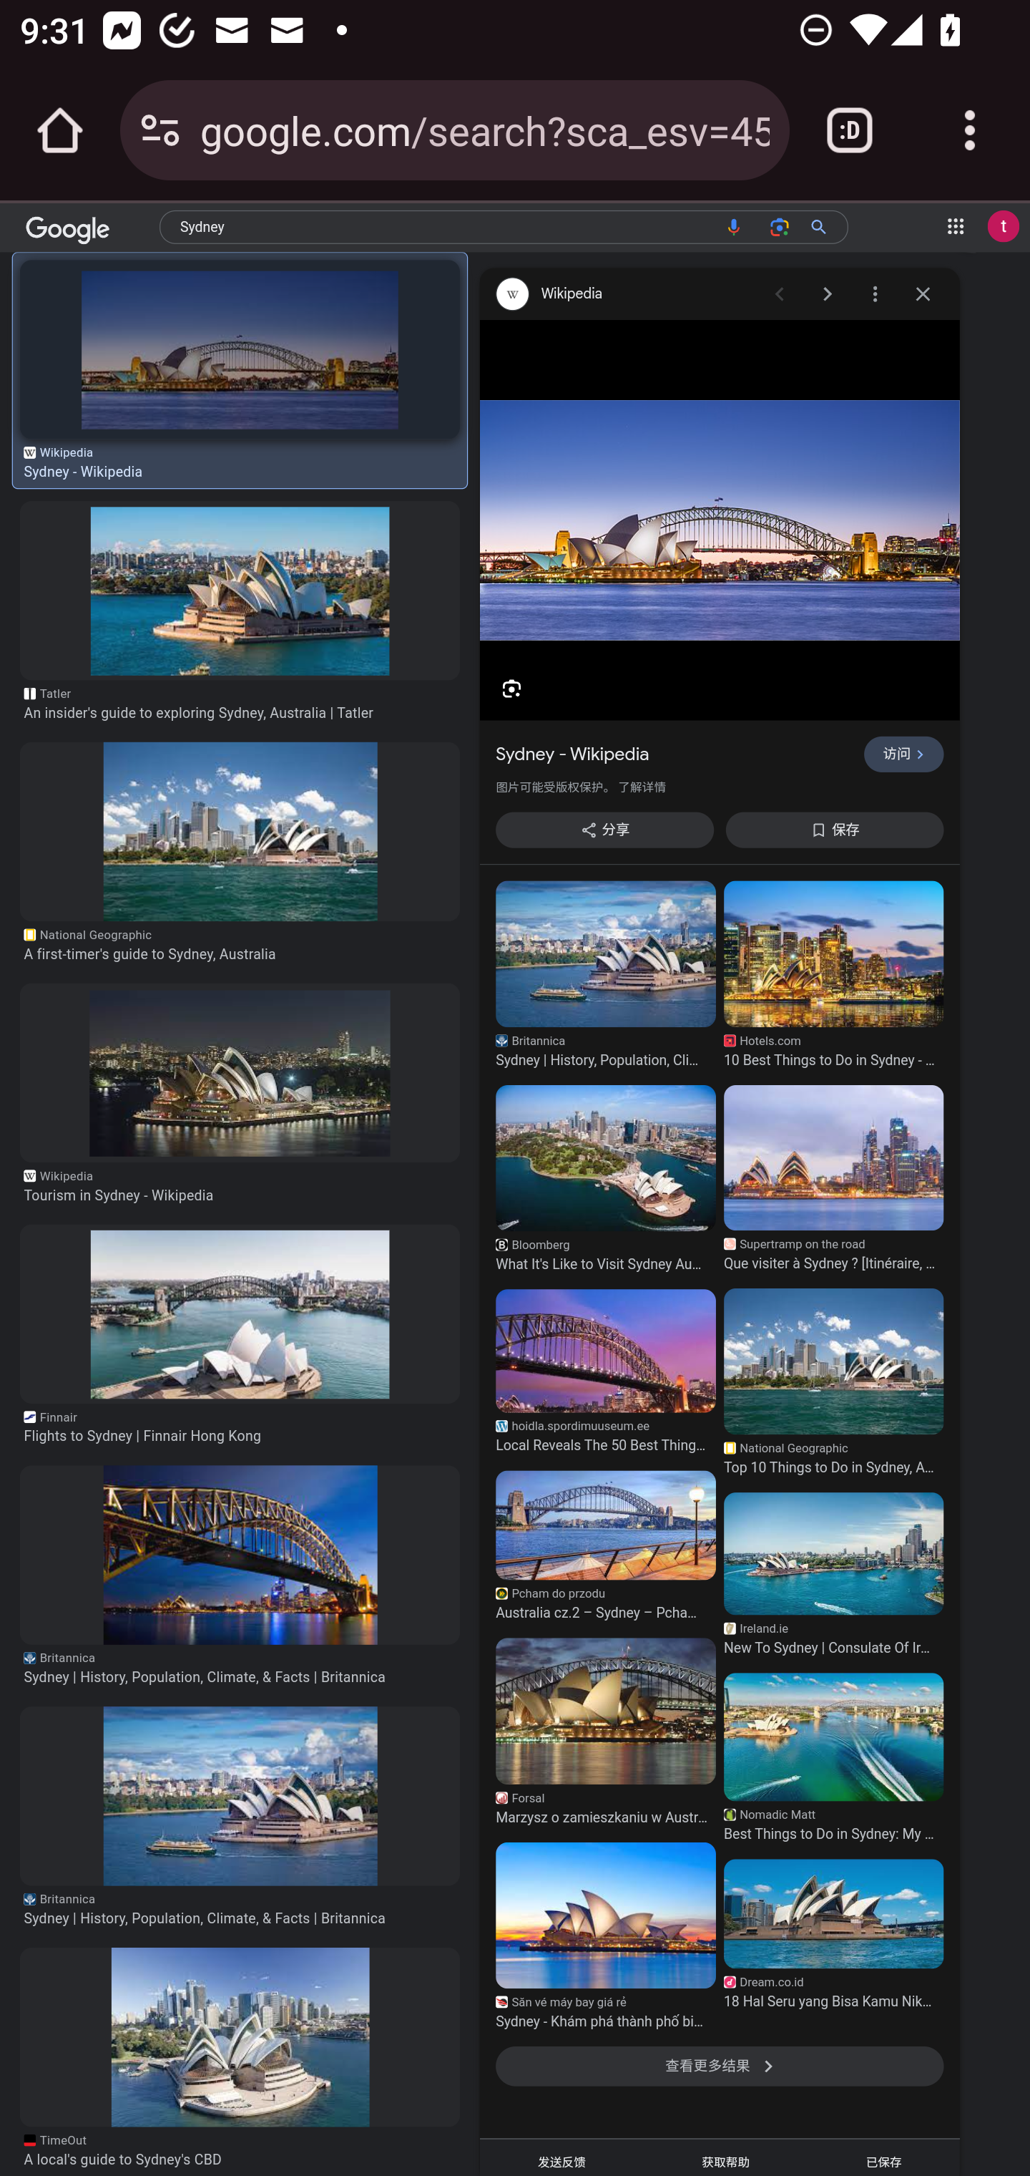 The image size is (1030, 2176). I want to click on Open the home page, so click(60, 130).